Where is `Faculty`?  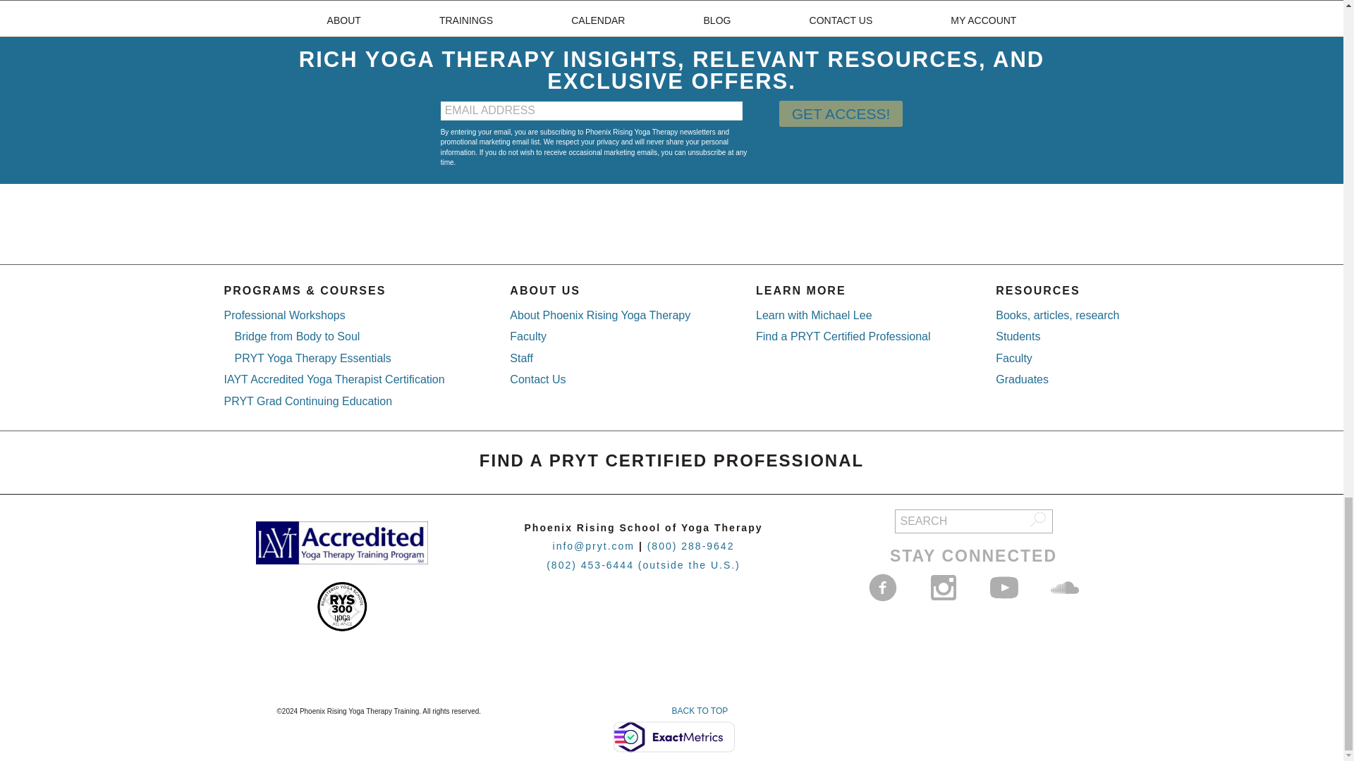
Faculty is located at coordinates (528, 336).